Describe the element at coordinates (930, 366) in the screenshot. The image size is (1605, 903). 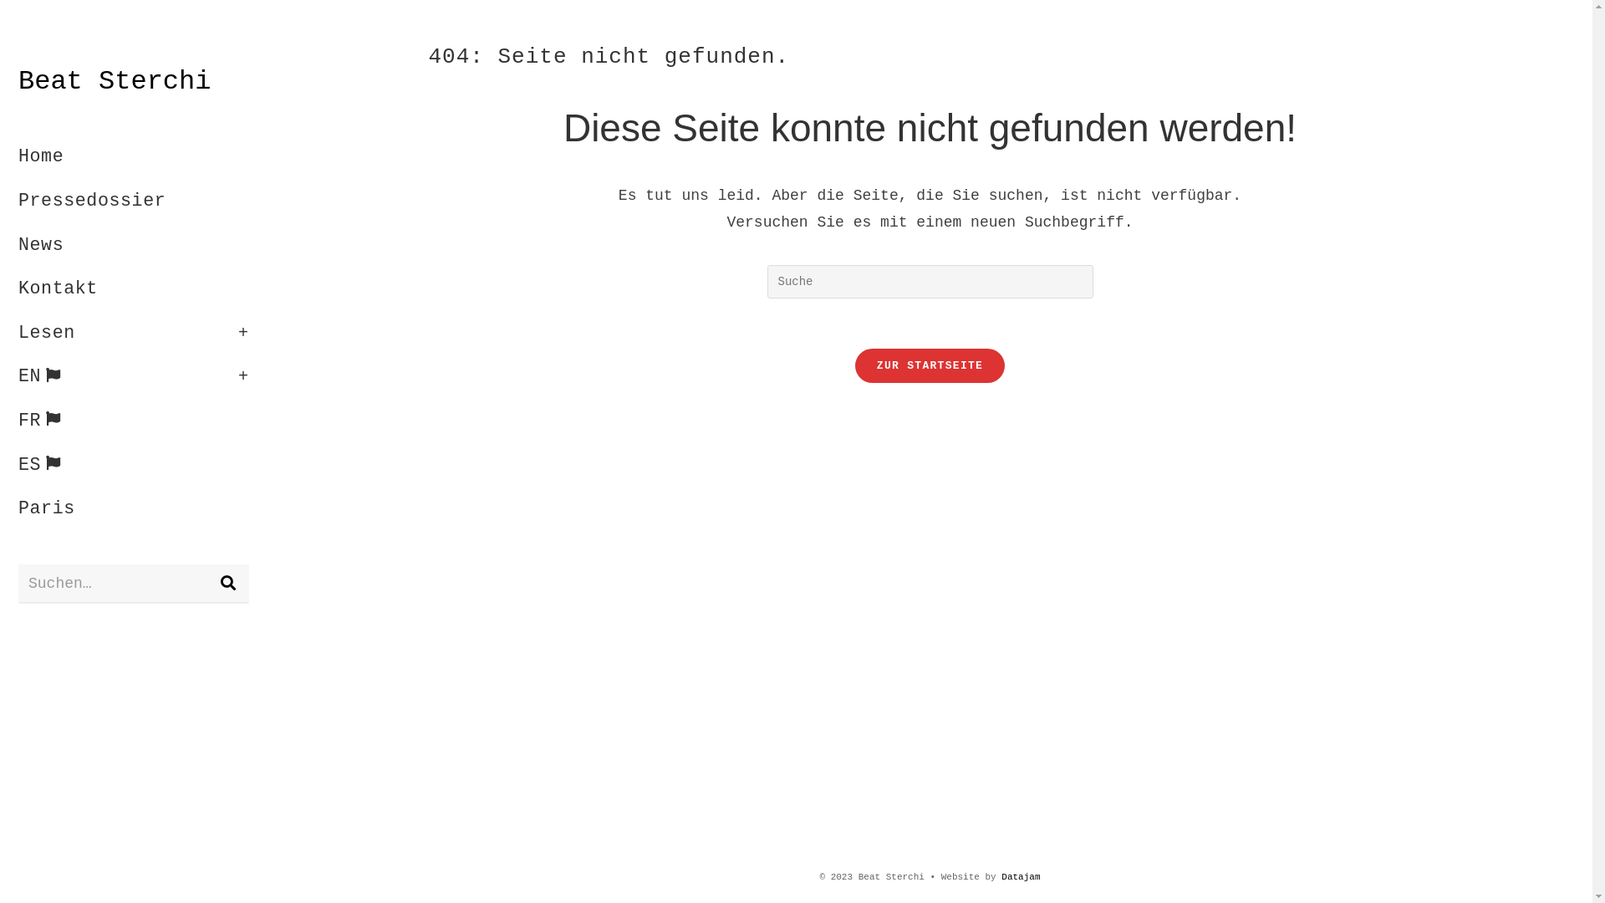
I see `ZUR STARTSEITE` at that location.